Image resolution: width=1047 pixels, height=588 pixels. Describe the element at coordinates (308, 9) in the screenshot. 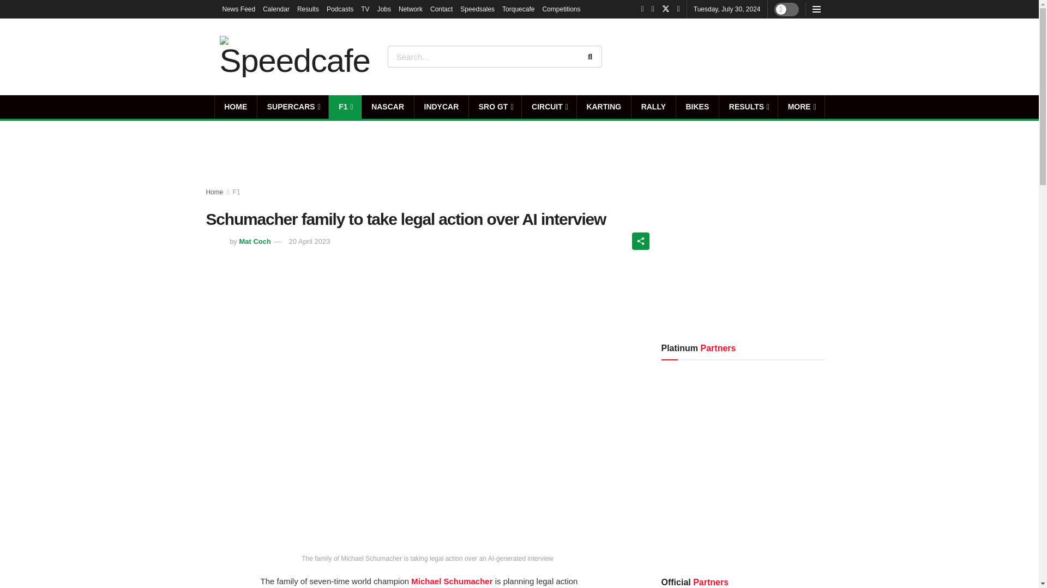

I see `Results` at that location.